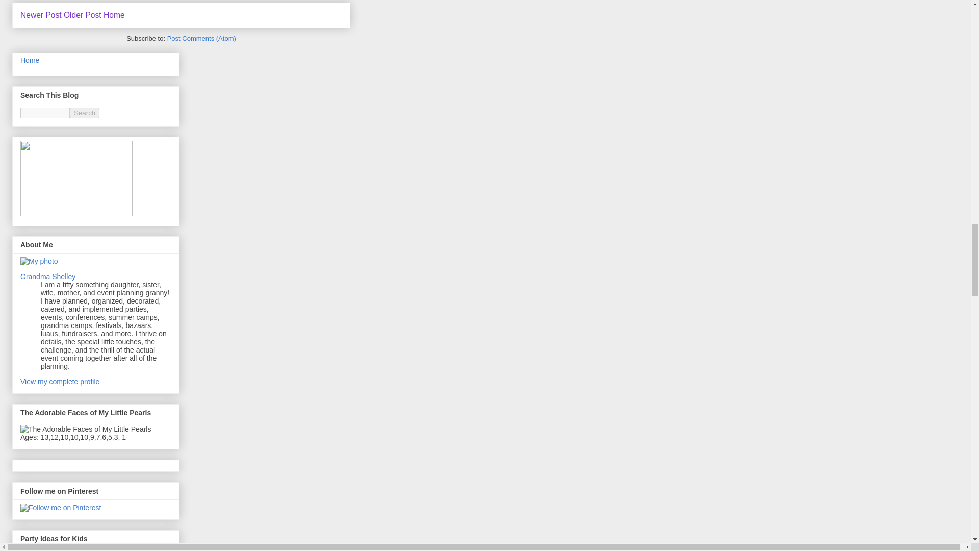  I want to click on Older Post, so click(83, 14).